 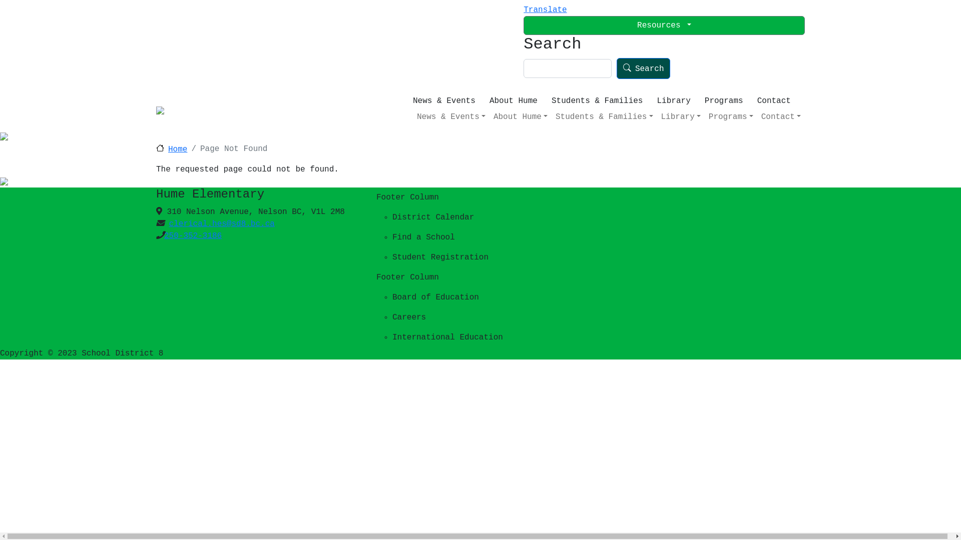 I want to click on clerical.hes@sd8.bc.ca, so click(x=222, y=224).